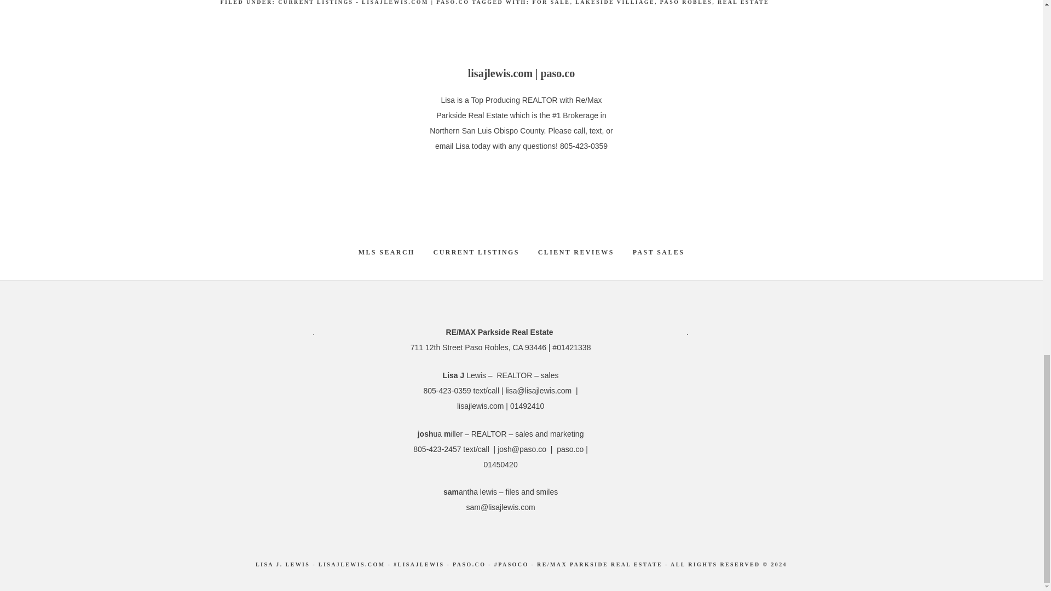 The width and height of the screenshot is (1051, 591). Describe the element at coordinates (551, 2) in the screenshot. I see `FOR SALE` at that location.